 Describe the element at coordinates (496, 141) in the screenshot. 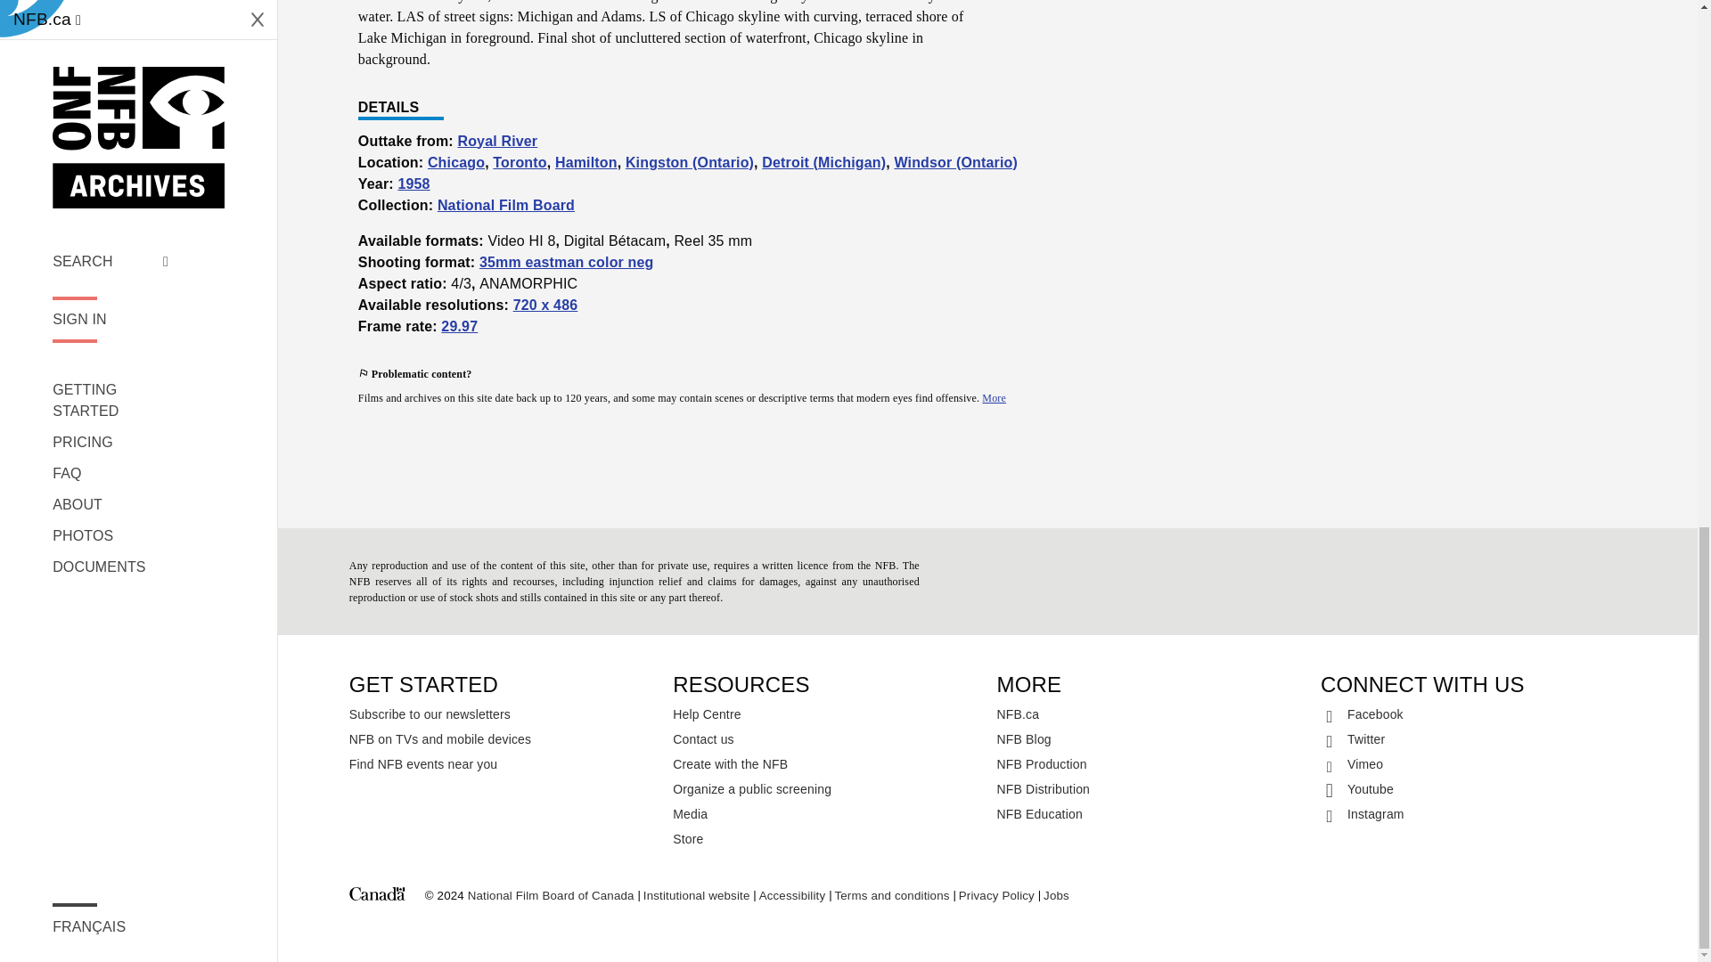

I see `Royal River` at that location.